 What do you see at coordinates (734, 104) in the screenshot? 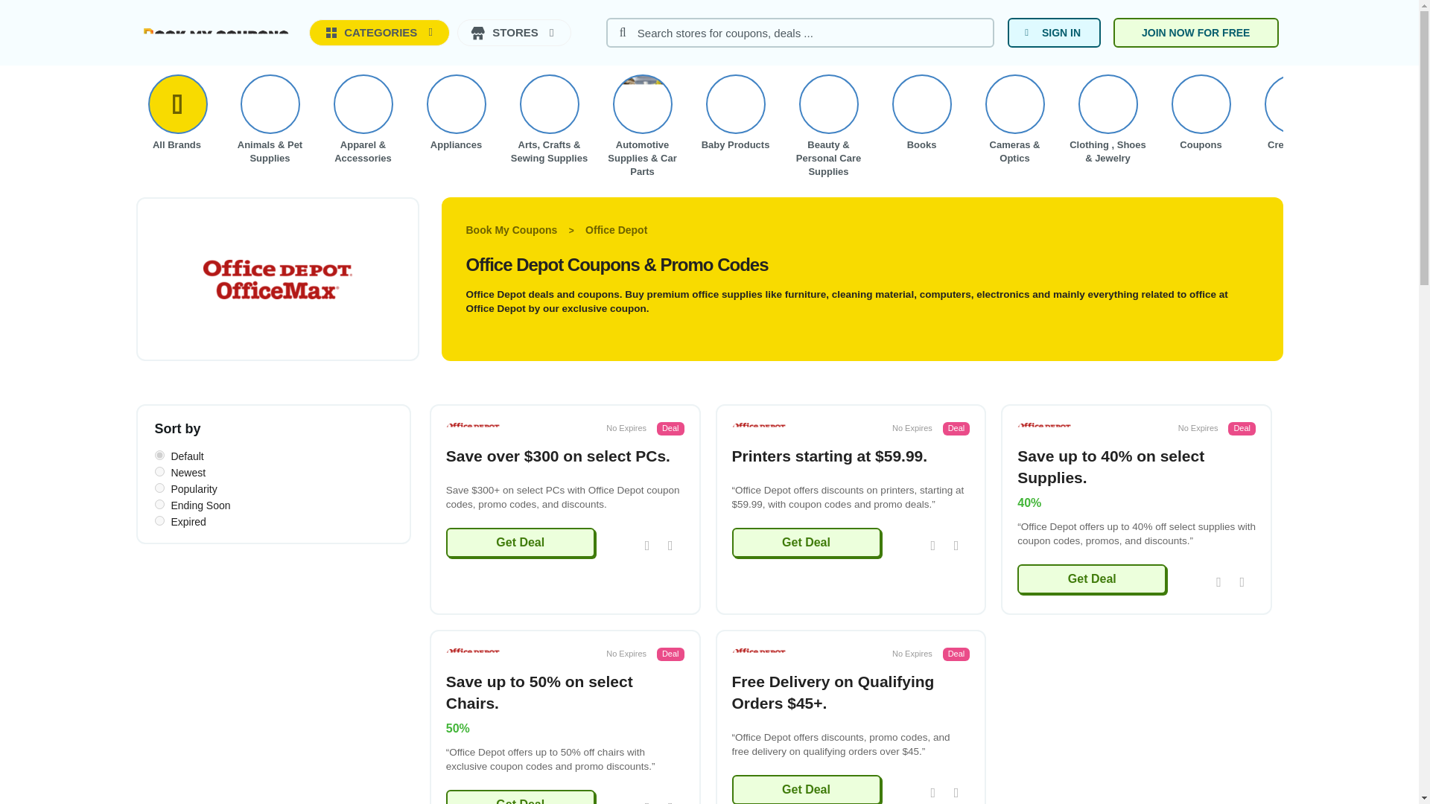
I see `Baby Products` at bounding box center [734, 104].